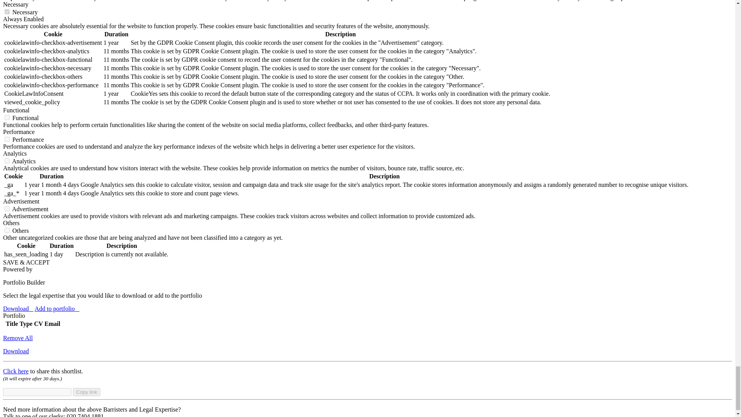 This screenshot has width=741, height=417. What do you see at coordinates (7, 161) in the screenshot?
I see `on` at bounding box center [7, 161].